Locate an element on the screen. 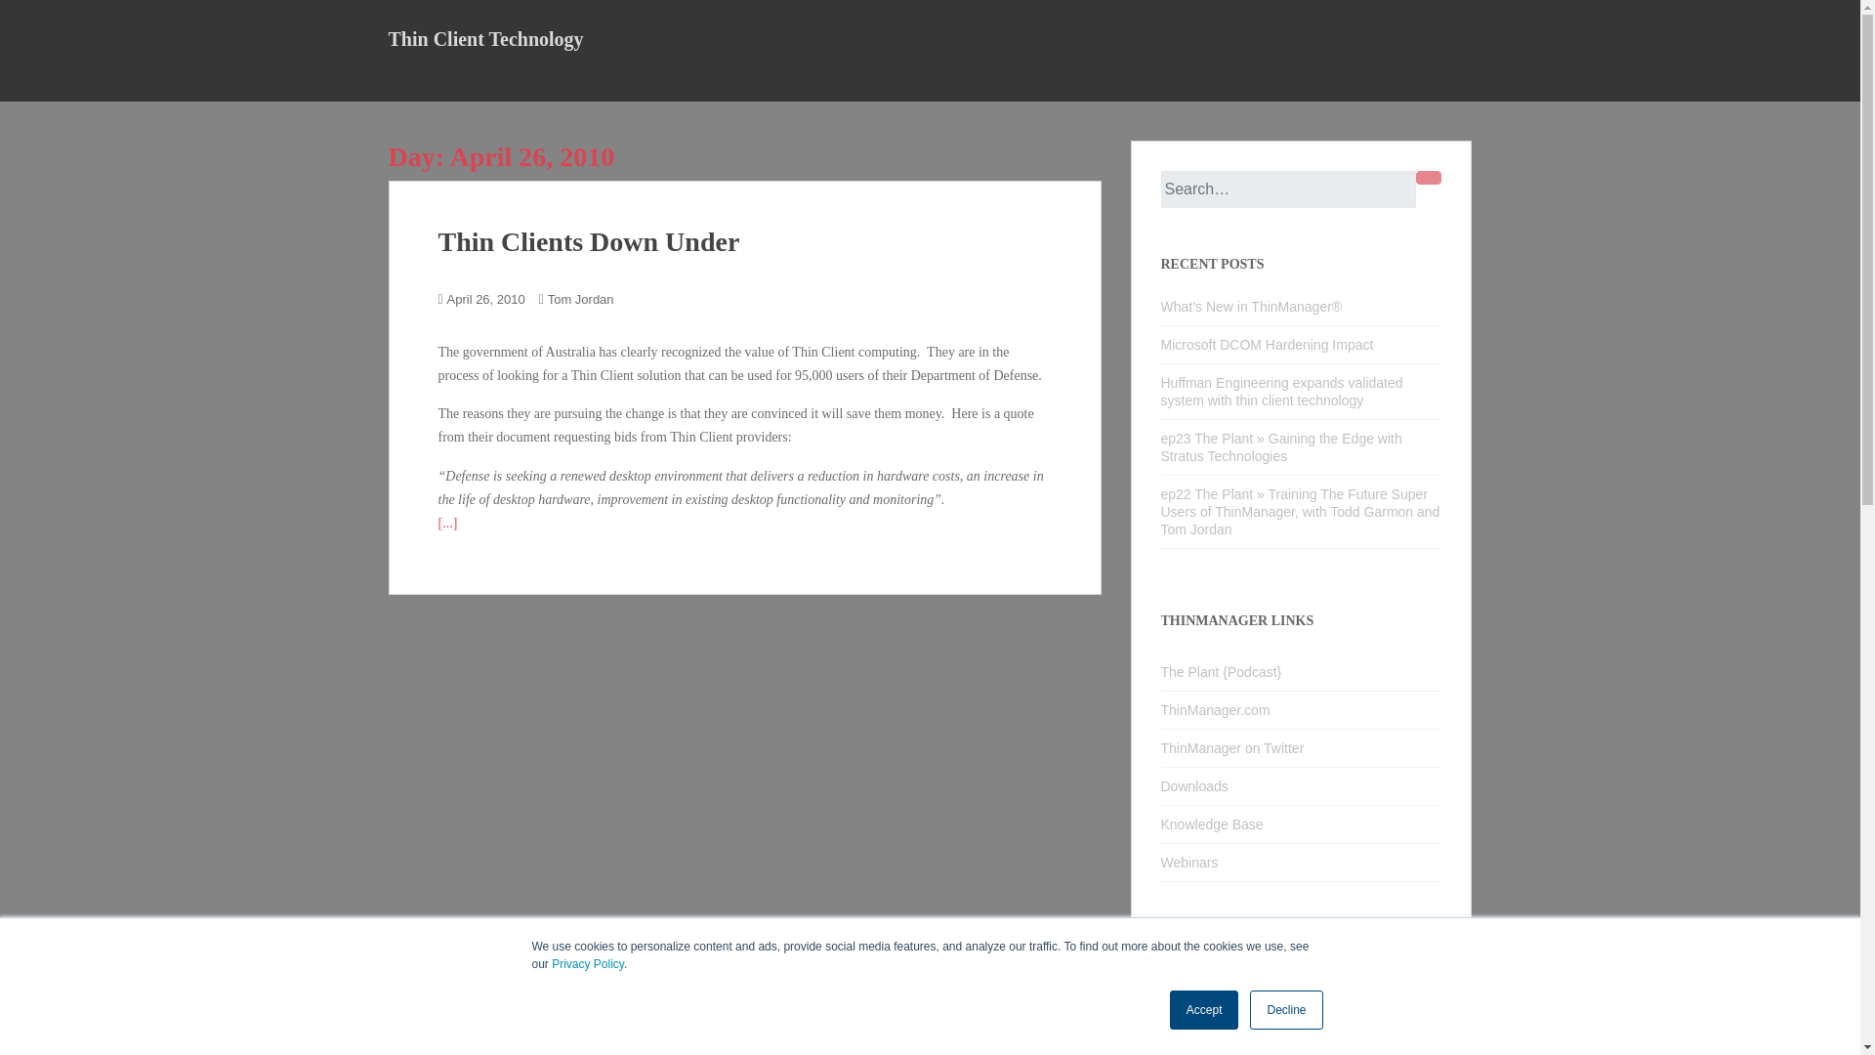  Privacy Policy is located at coordinates (588, 963).